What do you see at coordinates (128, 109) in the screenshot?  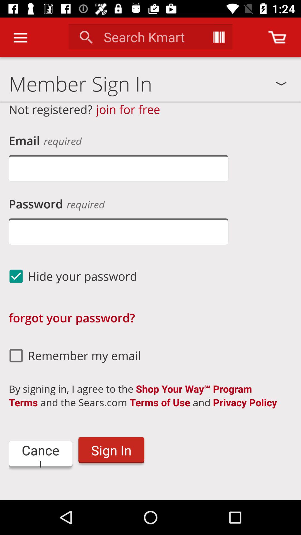 I see `click the item next to not registered? item` at bounding box center [128, 109].